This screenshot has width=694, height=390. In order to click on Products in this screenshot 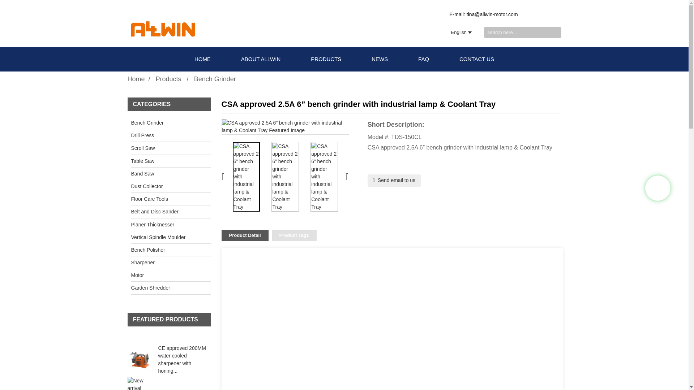, I will do `click(168, 79)`.